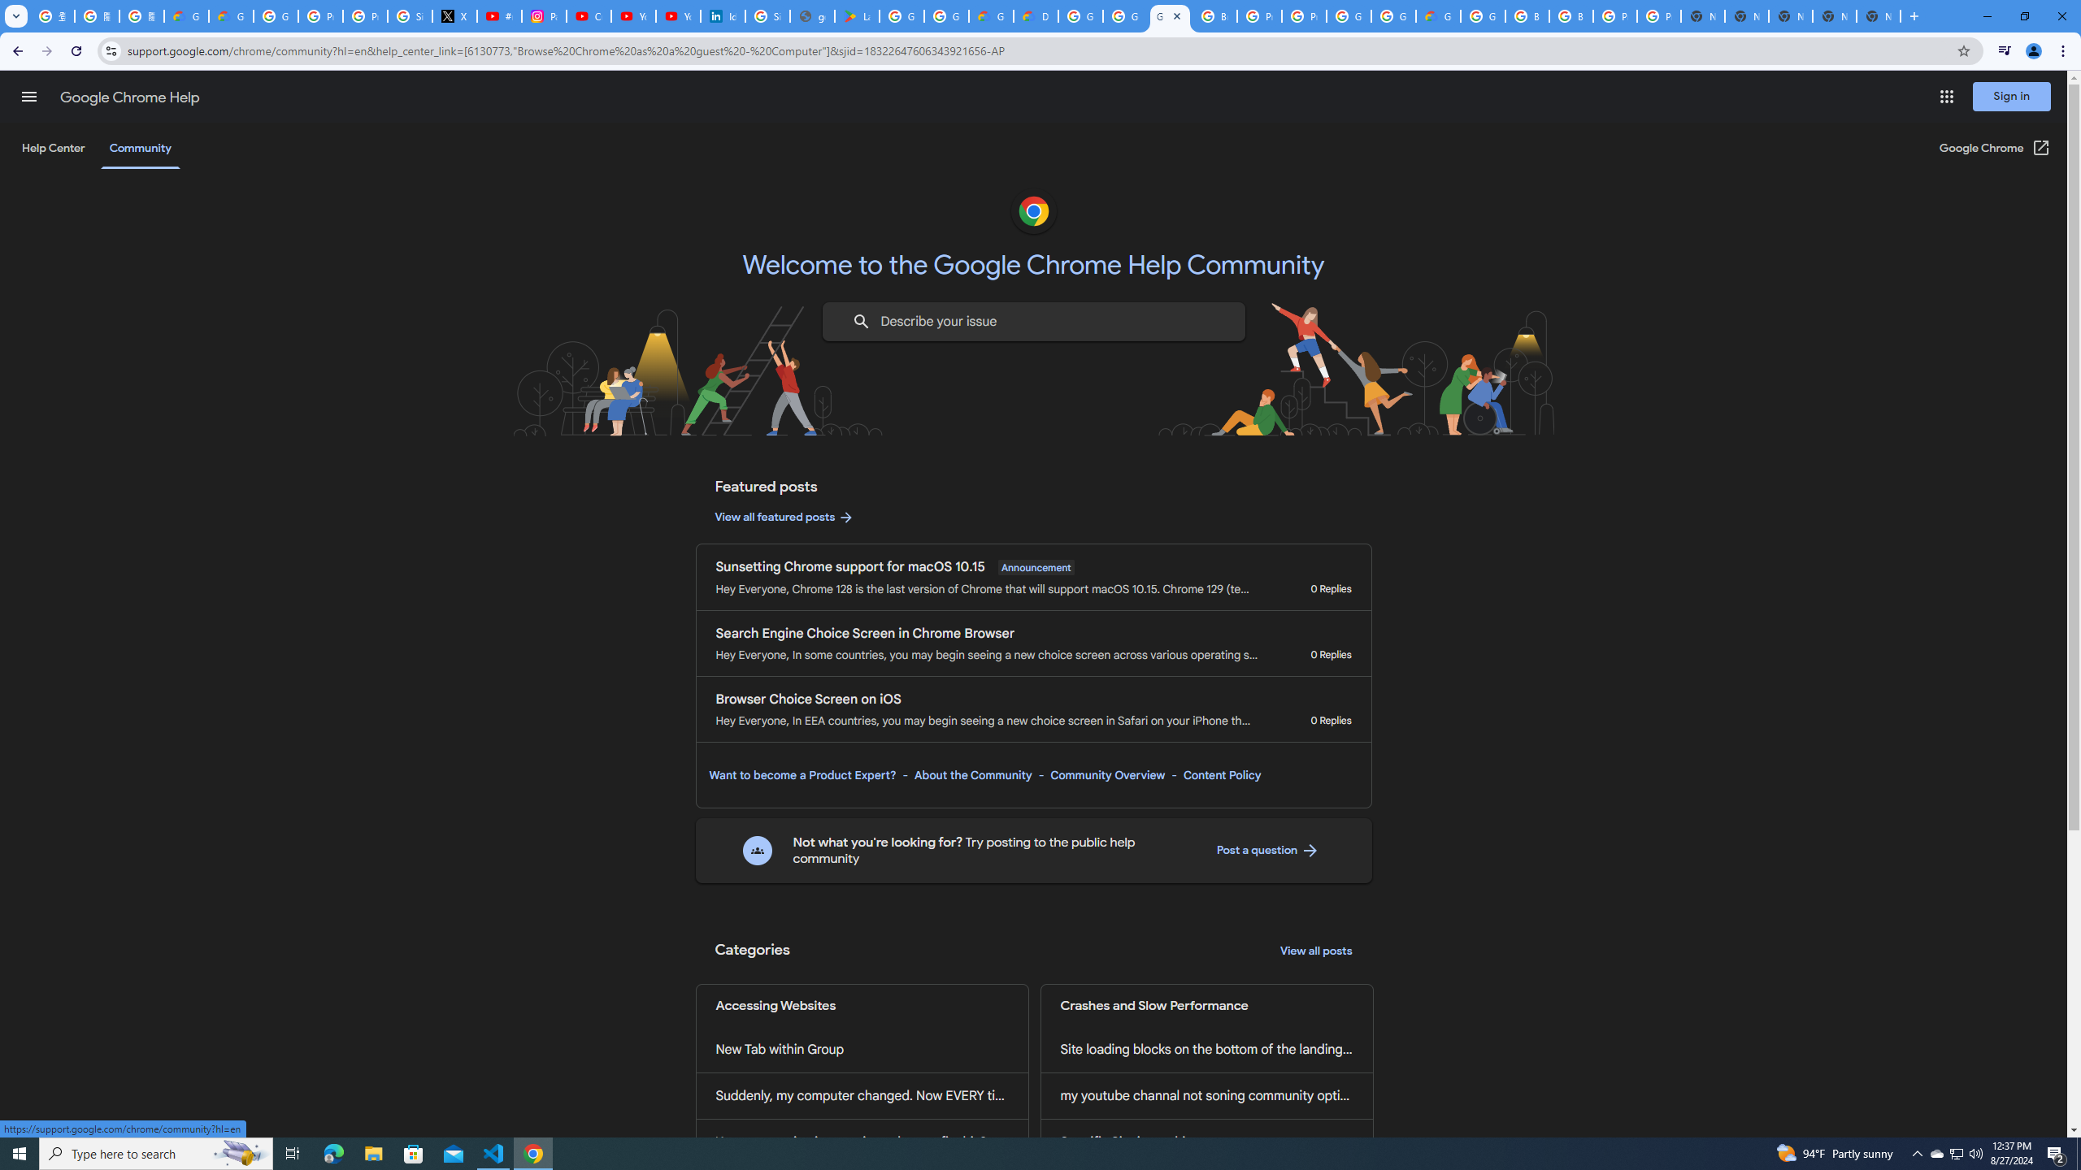  I want to click on Reload, so click(76, 51).